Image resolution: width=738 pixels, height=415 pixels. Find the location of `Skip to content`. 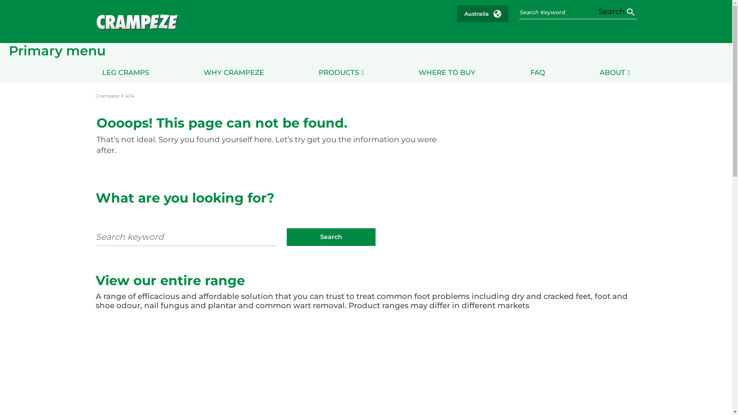

Skip to content is located at coordinates (0, 0).